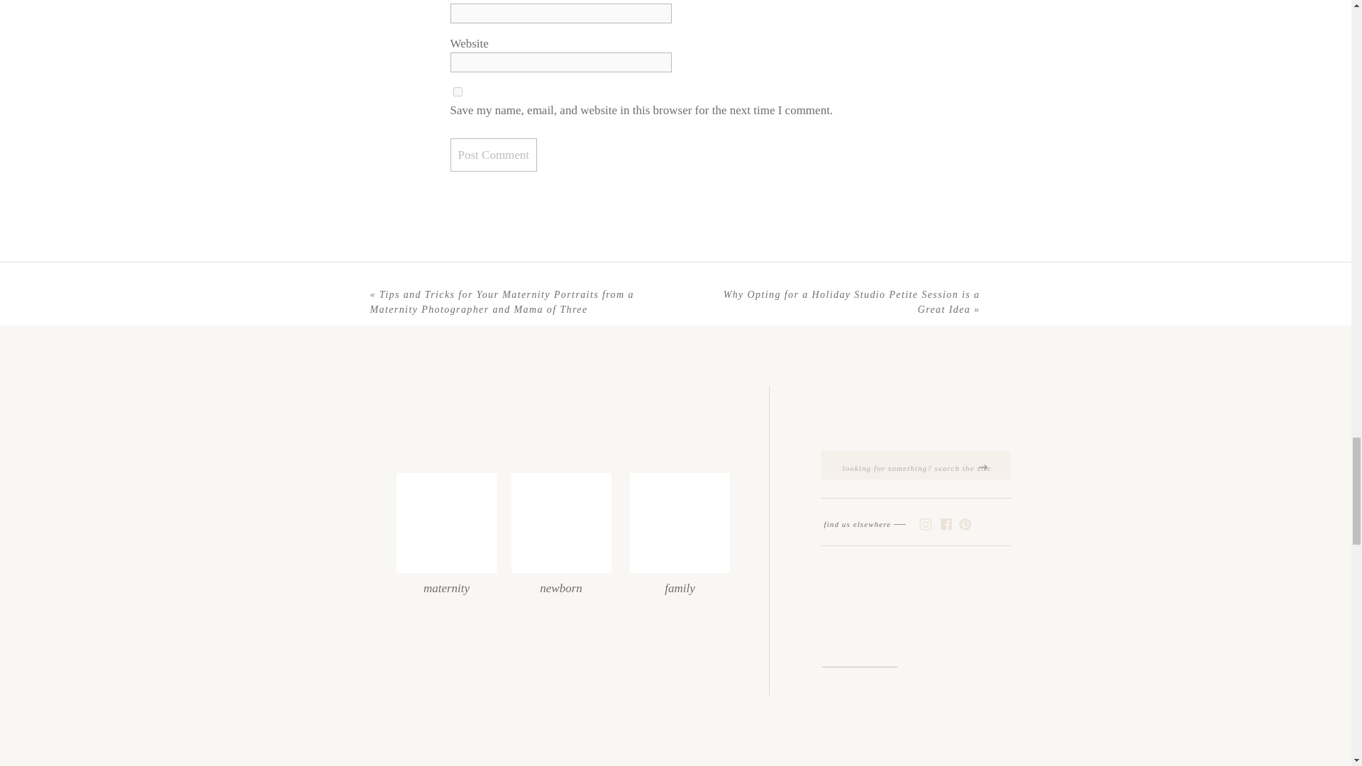 The image size is (1362, 766). What do you see at coordinates (492, 155) in the screenshot?
I see `Post Comment` at bounding box center [492, 155].